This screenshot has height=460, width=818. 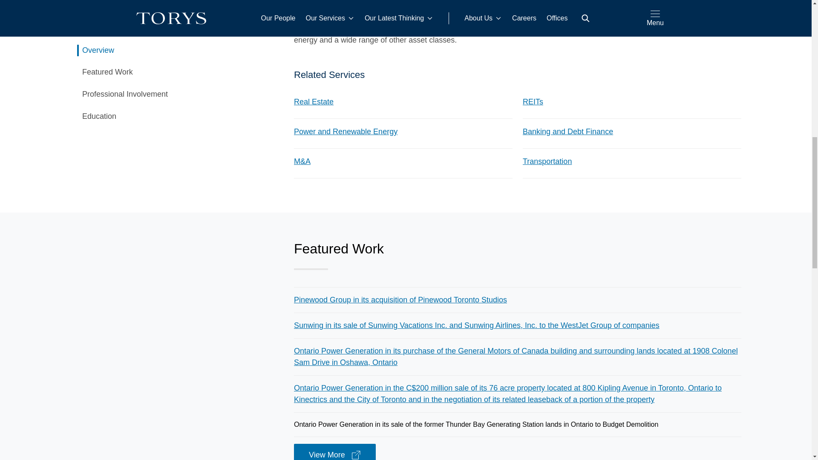 What do you see at coordinates (334, 452) in the screenshot?
I see `View More` at bounding box center [334, 452].